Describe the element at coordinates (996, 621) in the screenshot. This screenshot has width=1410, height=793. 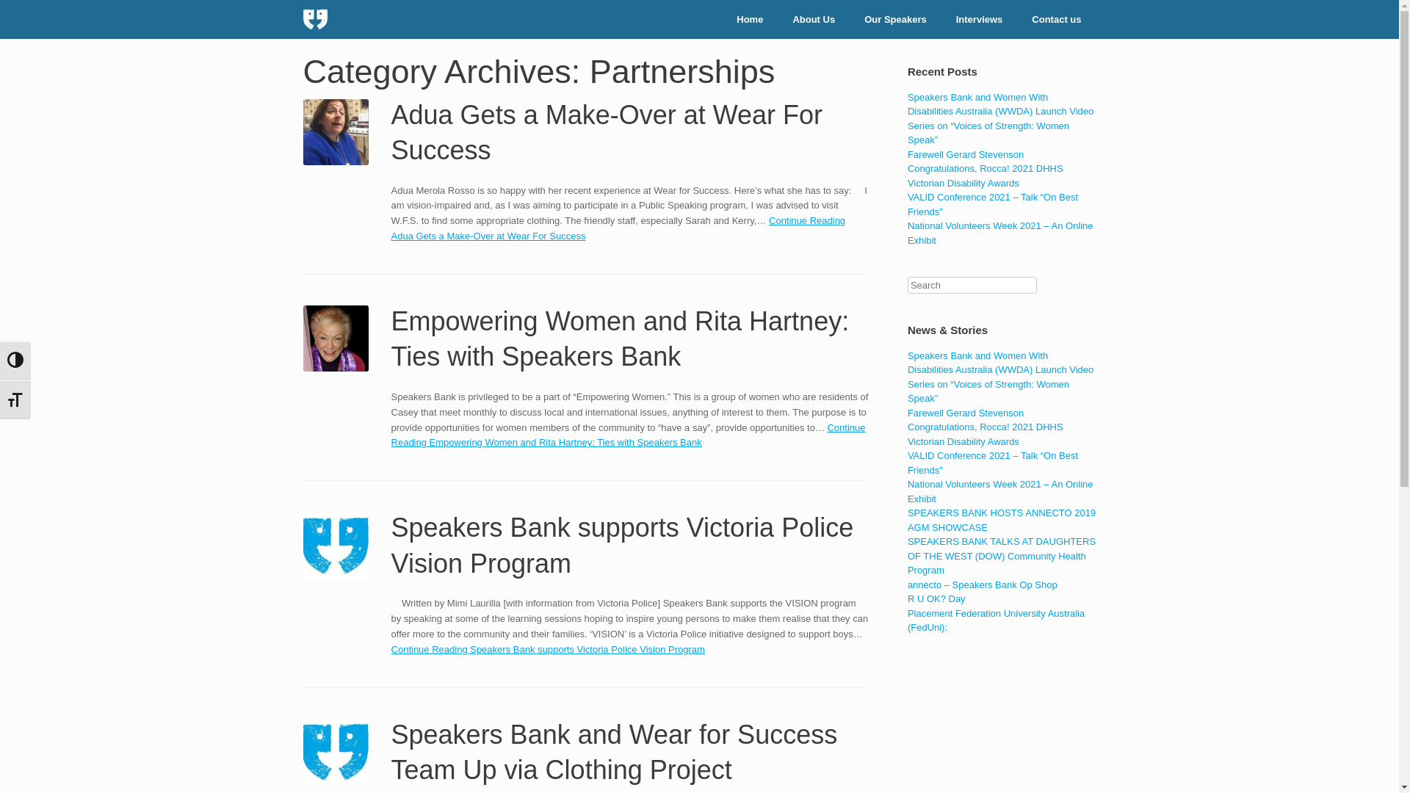
I see `Placement Federation University Australia (FedUni):` at that location.